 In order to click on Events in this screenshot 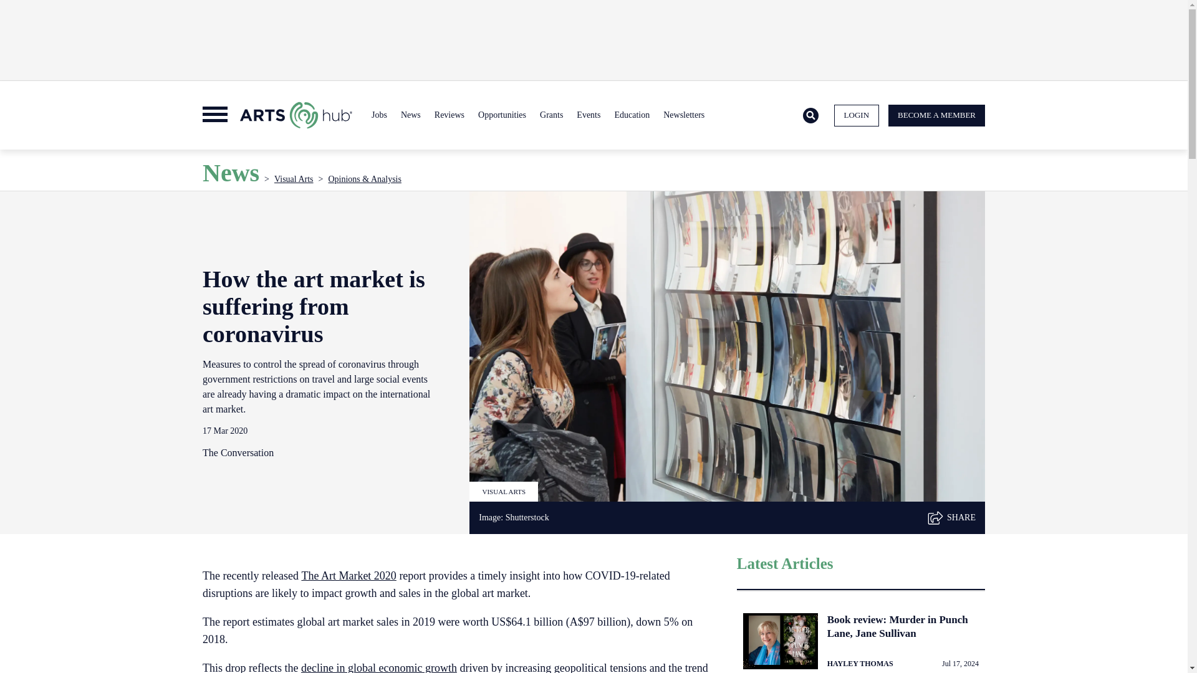, I will do `click(588, 115)`.